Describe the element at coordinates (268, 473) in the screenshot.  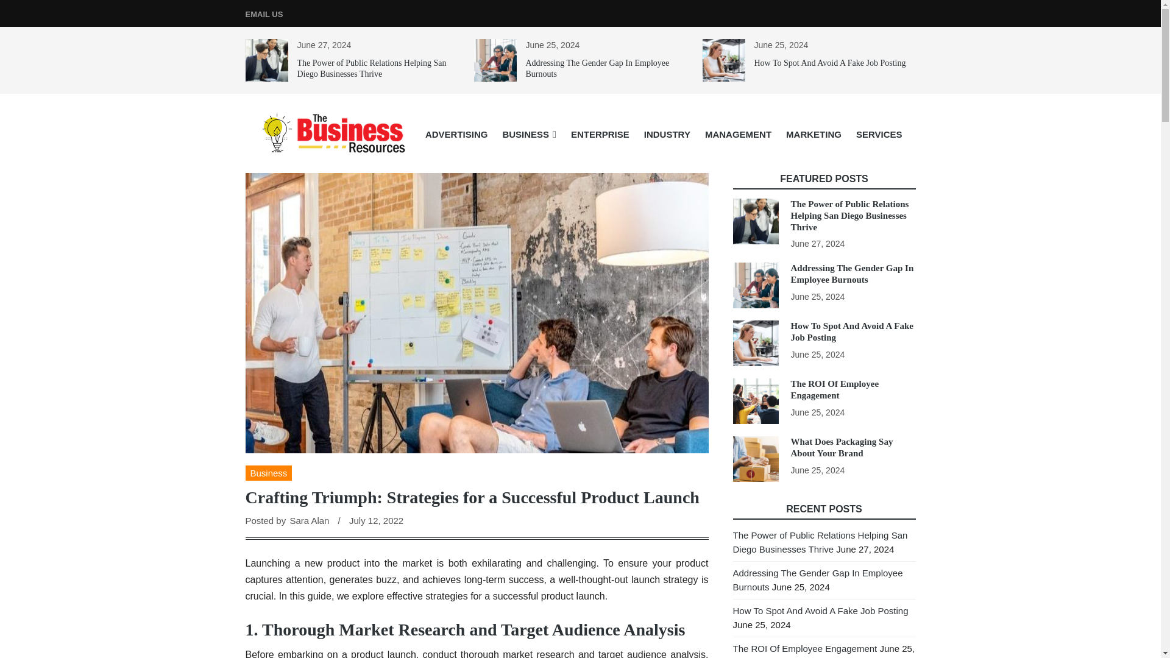
I see `Business` at that location.